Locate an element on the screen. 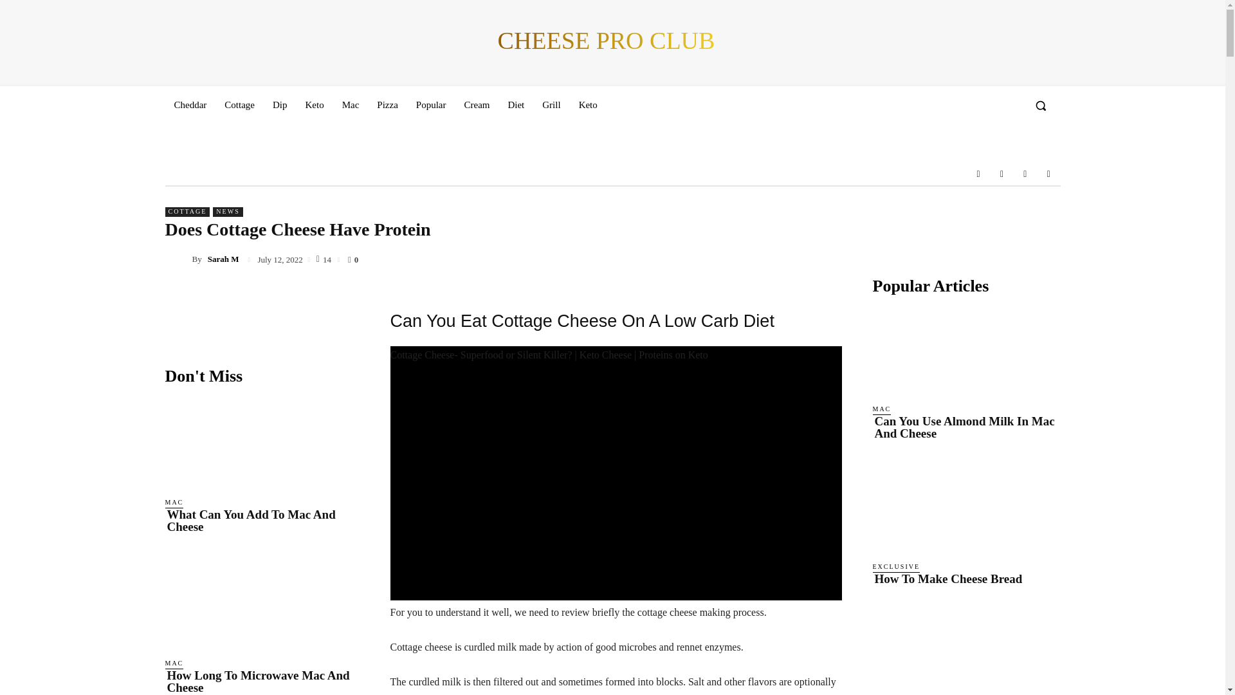 Image resolution: width=1235 pixels, height=695 pixels. VKontakte is located at coordinates (1025, 174).